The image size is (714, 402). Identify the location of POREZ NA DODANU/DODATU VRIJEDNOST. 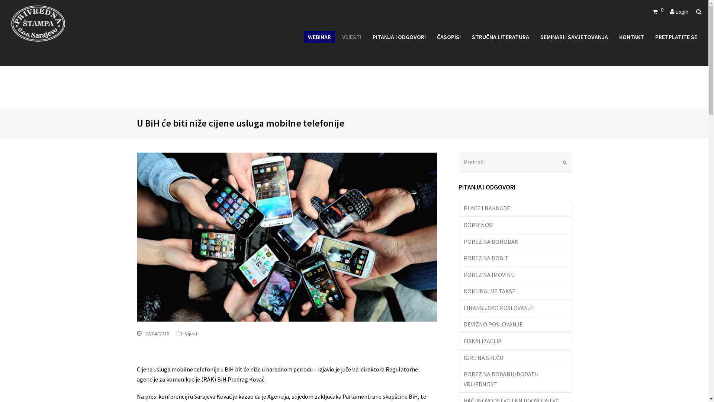
(515, 380).